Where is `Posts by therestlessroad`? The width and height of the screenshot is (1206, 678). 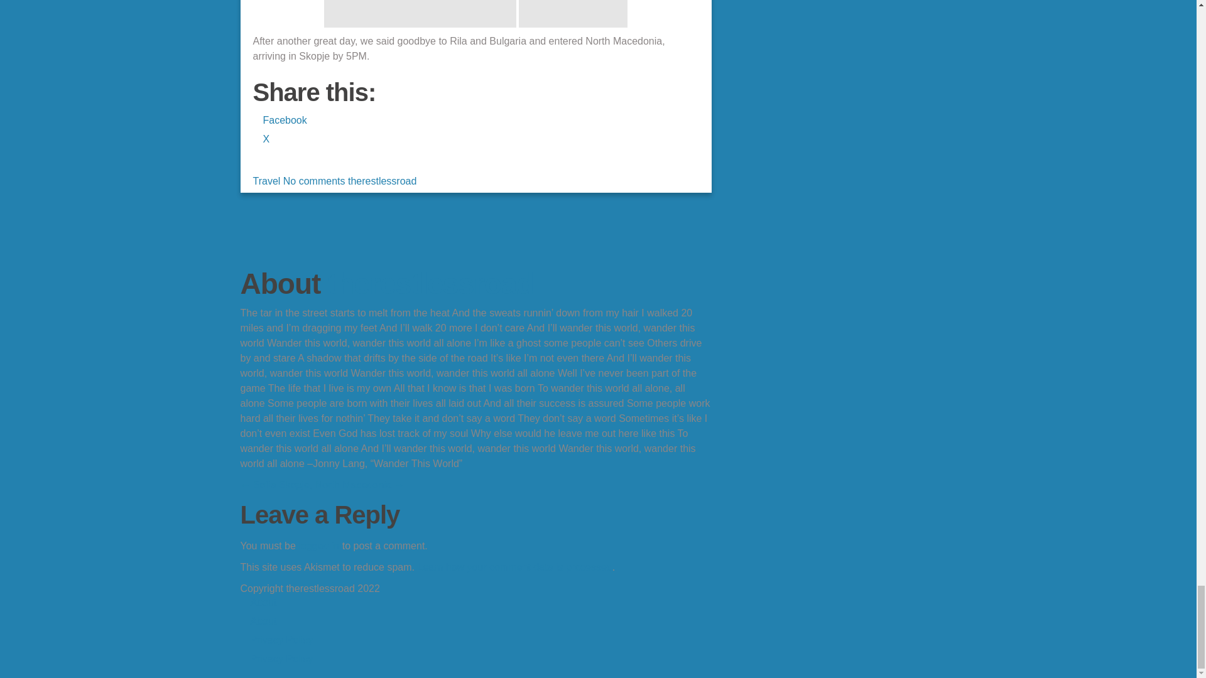
Posts by therestlessroad is located at coordinates (382, 181).